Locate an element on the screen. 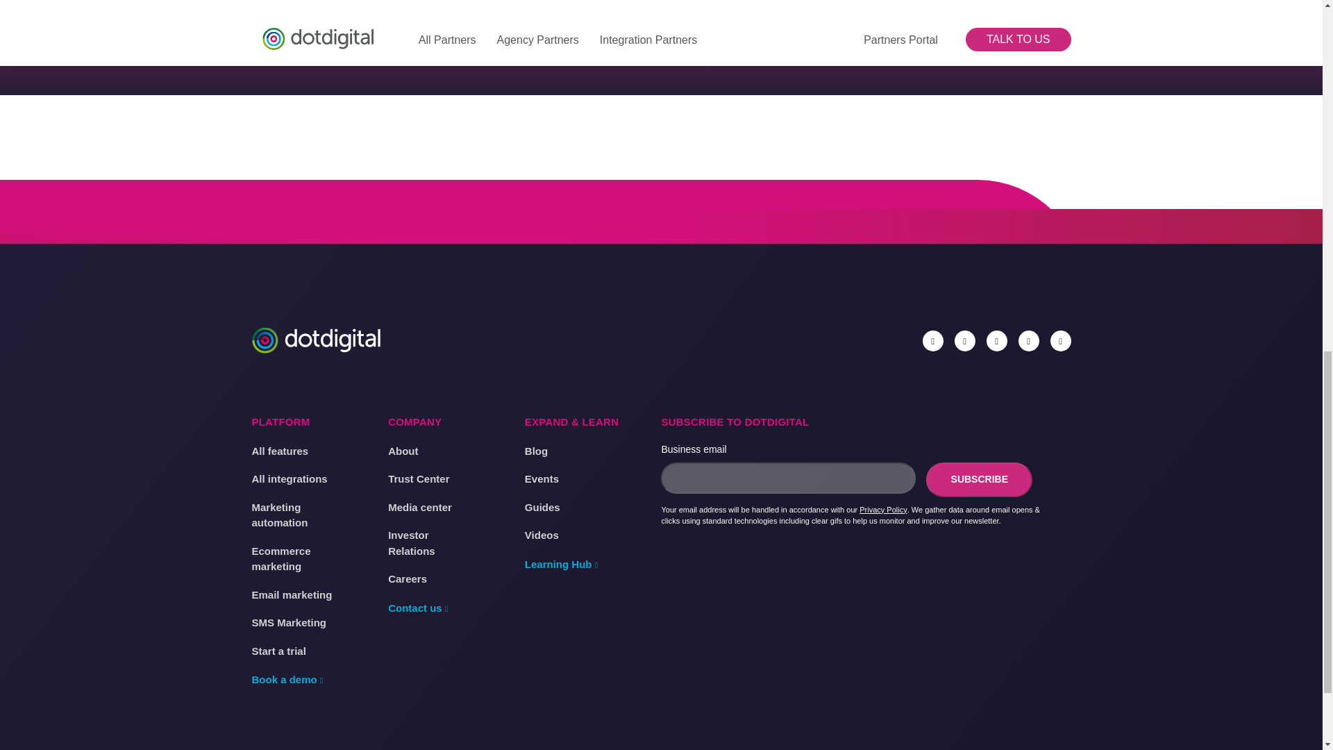 The width and height of the screenshot is (1333, 750). Investor Relations is located at coordinates (428, 543).